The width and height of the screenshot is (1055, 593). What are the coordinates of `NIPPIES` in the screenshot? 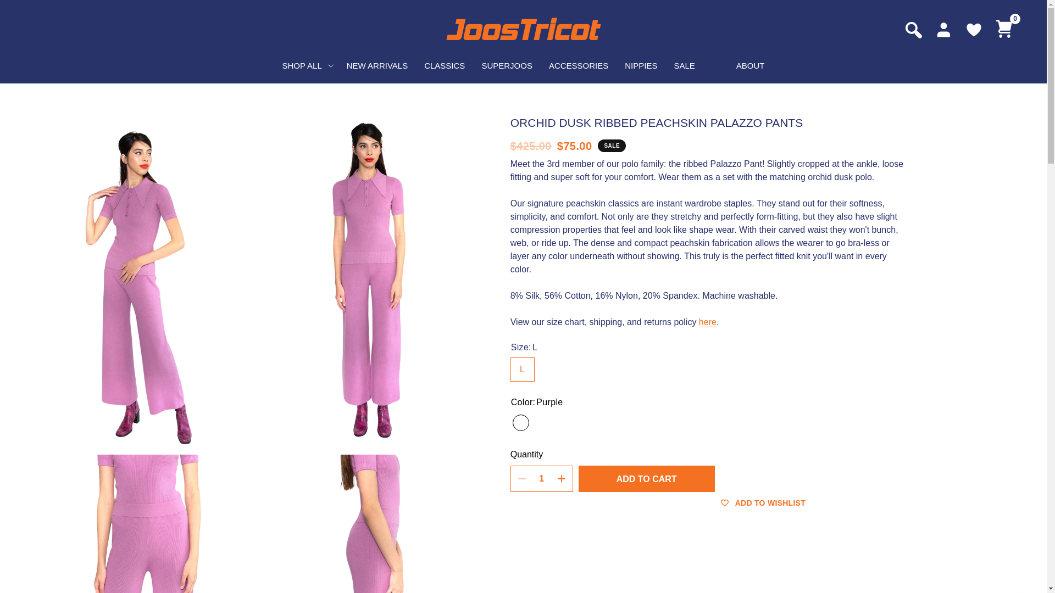 It's located at (641, 66).